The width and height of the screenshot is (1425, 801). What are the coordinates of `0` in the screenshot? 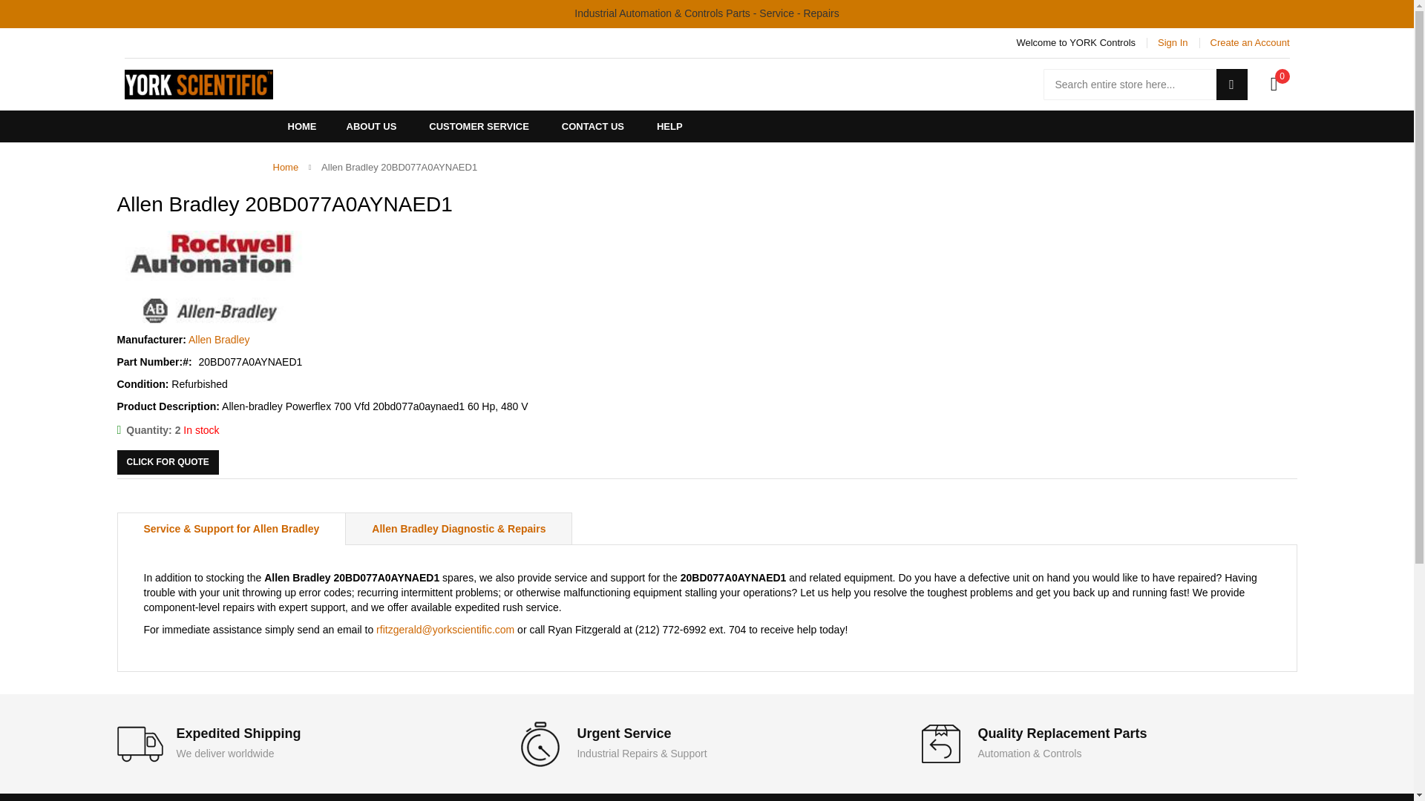 It's located at (1274, 85).